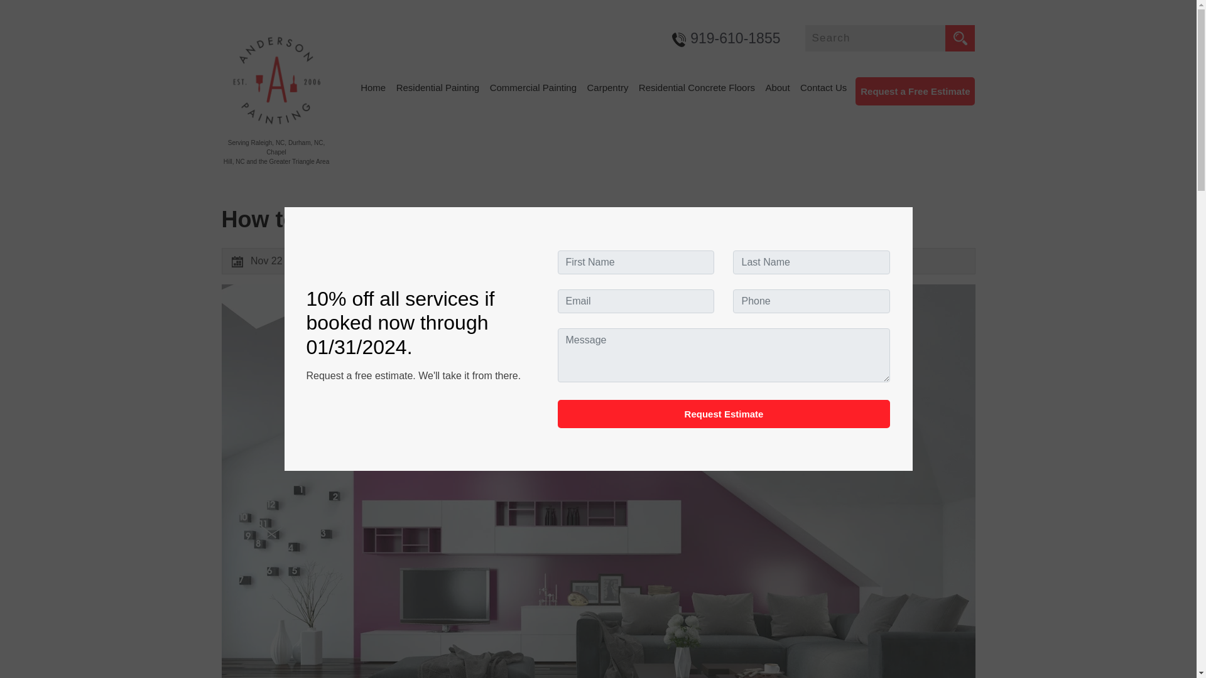  I want to click on Anderson Painting, so click(386, 261).